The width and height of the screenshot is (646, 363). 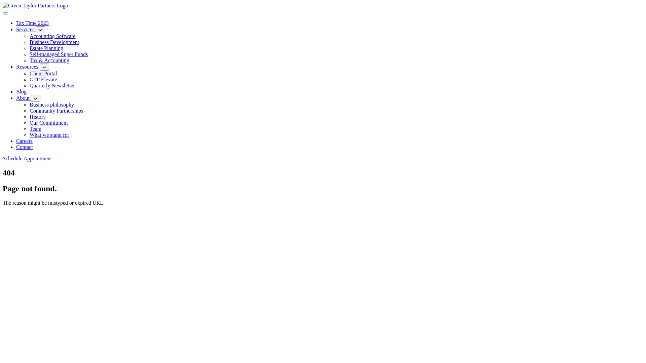 What do you see at coordinates (32, 23) in the screenshot?
I see `Tax Time 2023` at bounding box center [32, 23].